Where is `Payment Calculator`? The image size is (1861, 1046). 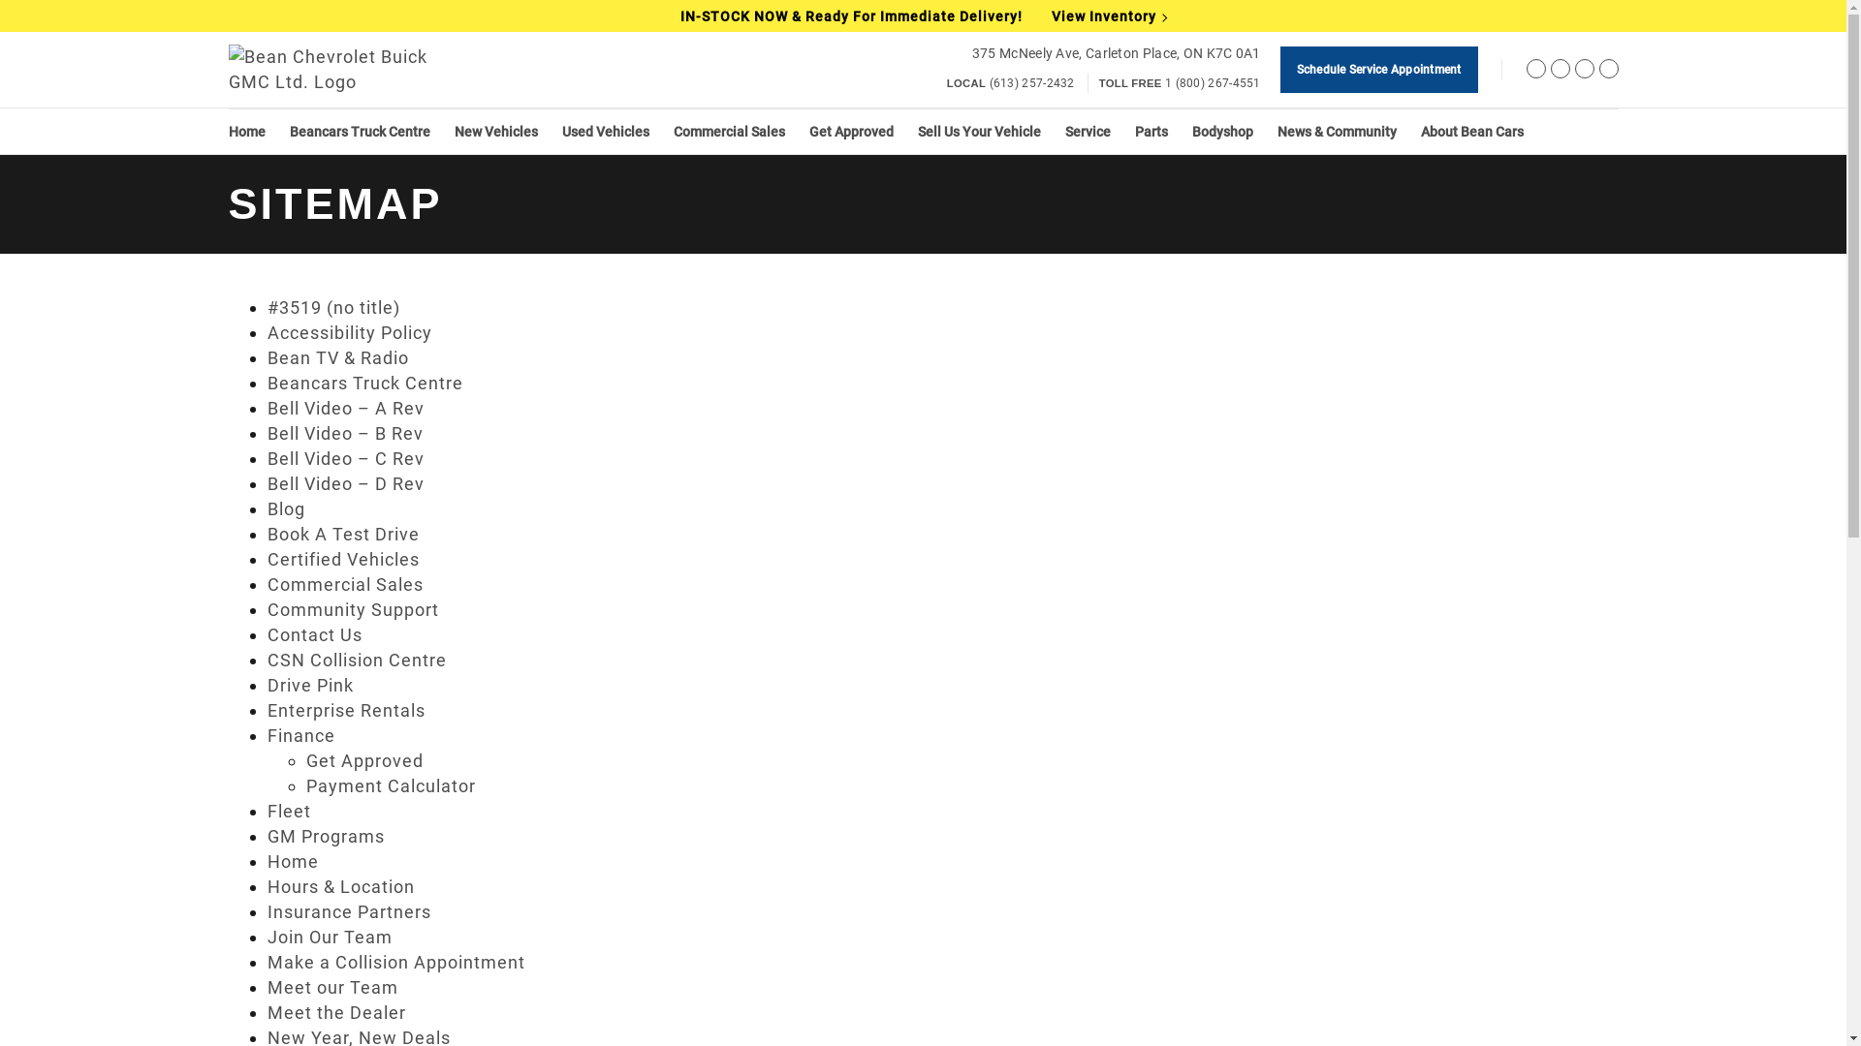
Payment Calculator is located at coordinates (392, 786).